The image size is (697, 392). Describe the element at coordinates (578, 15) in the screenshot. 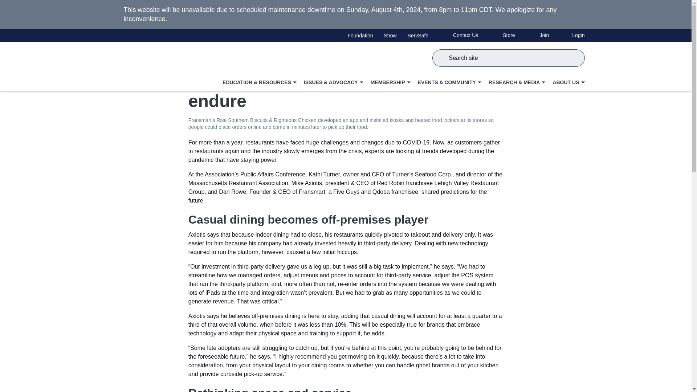

I see `Contact Us` at that location.